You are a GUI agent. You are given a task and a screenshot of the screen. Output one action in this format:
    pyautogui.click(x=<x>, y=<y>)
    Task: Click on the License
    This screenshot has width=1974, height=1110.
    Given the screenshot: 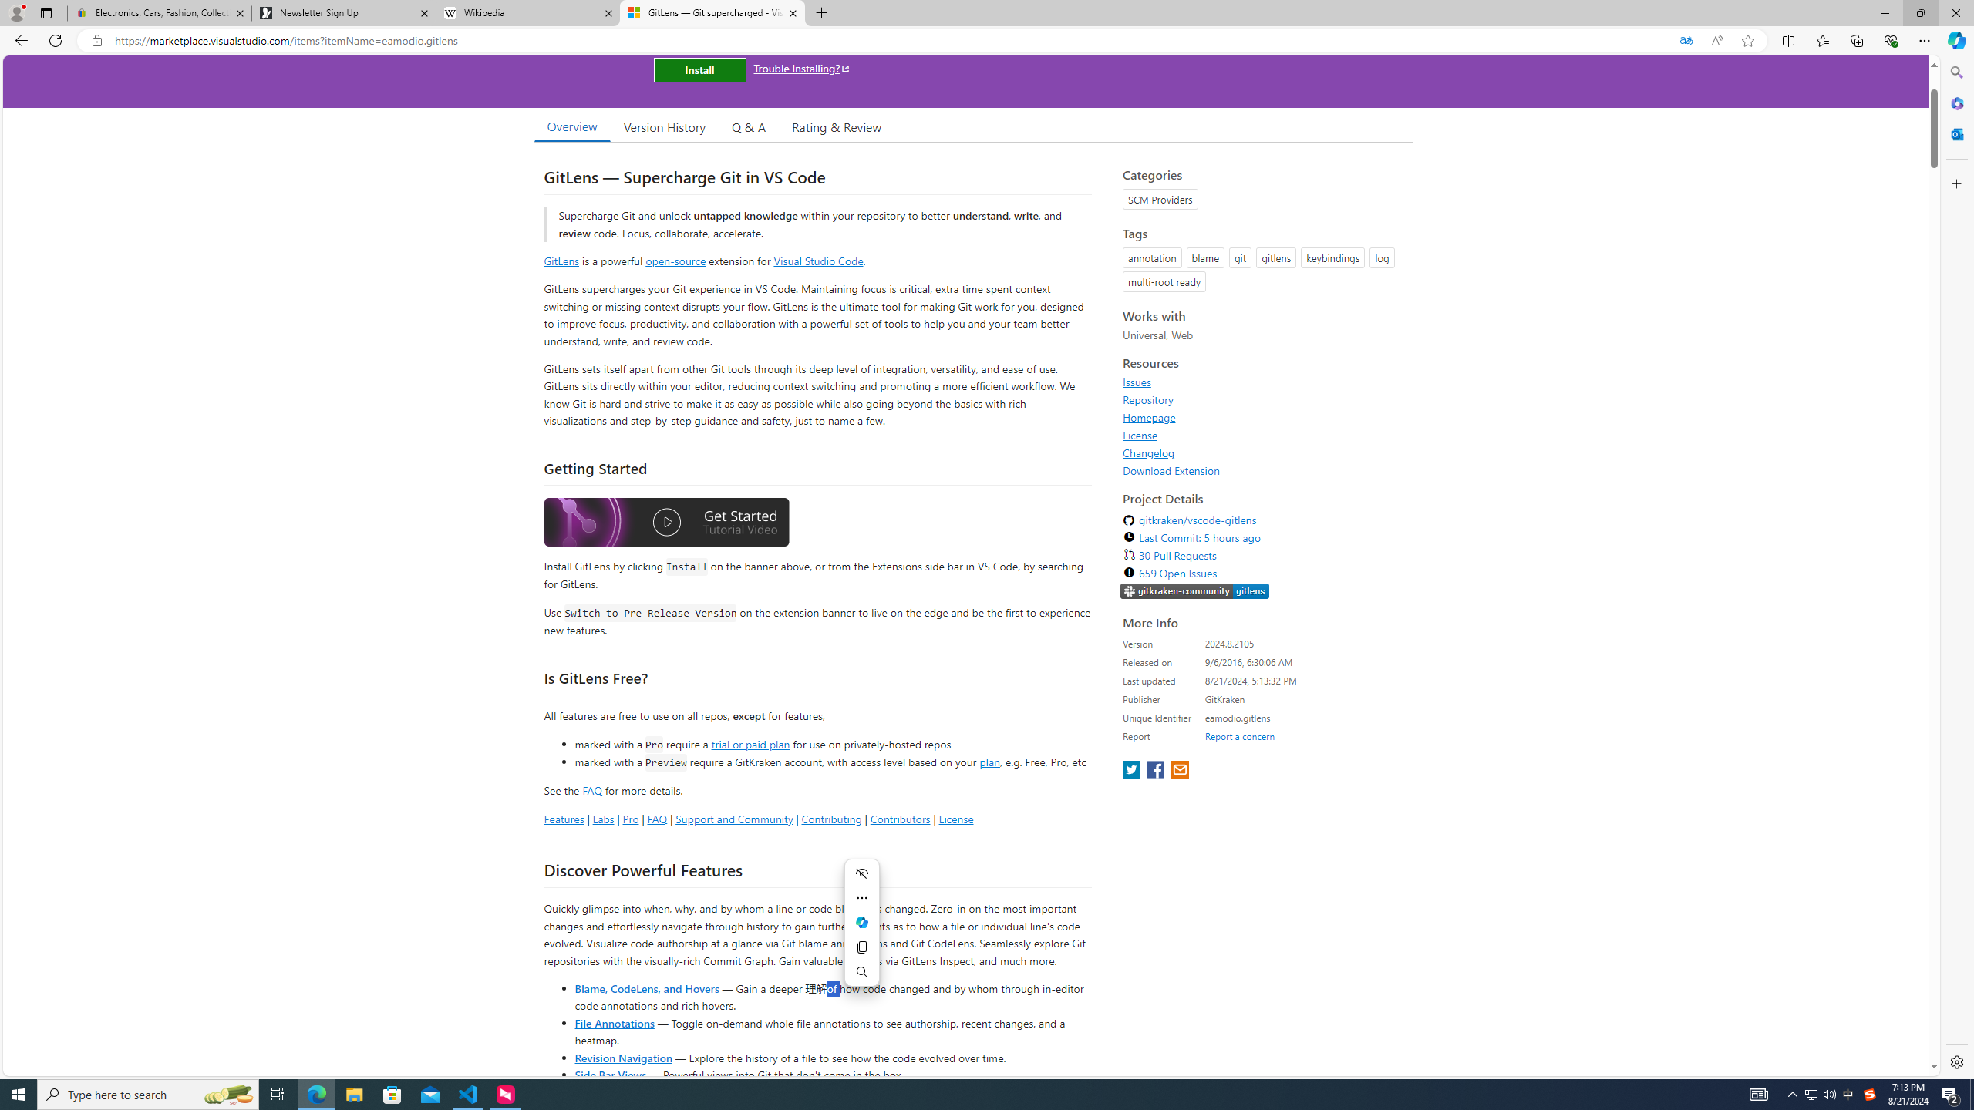 What is the action you would take?
    pyautogui.click(x=1263, y=435)
    